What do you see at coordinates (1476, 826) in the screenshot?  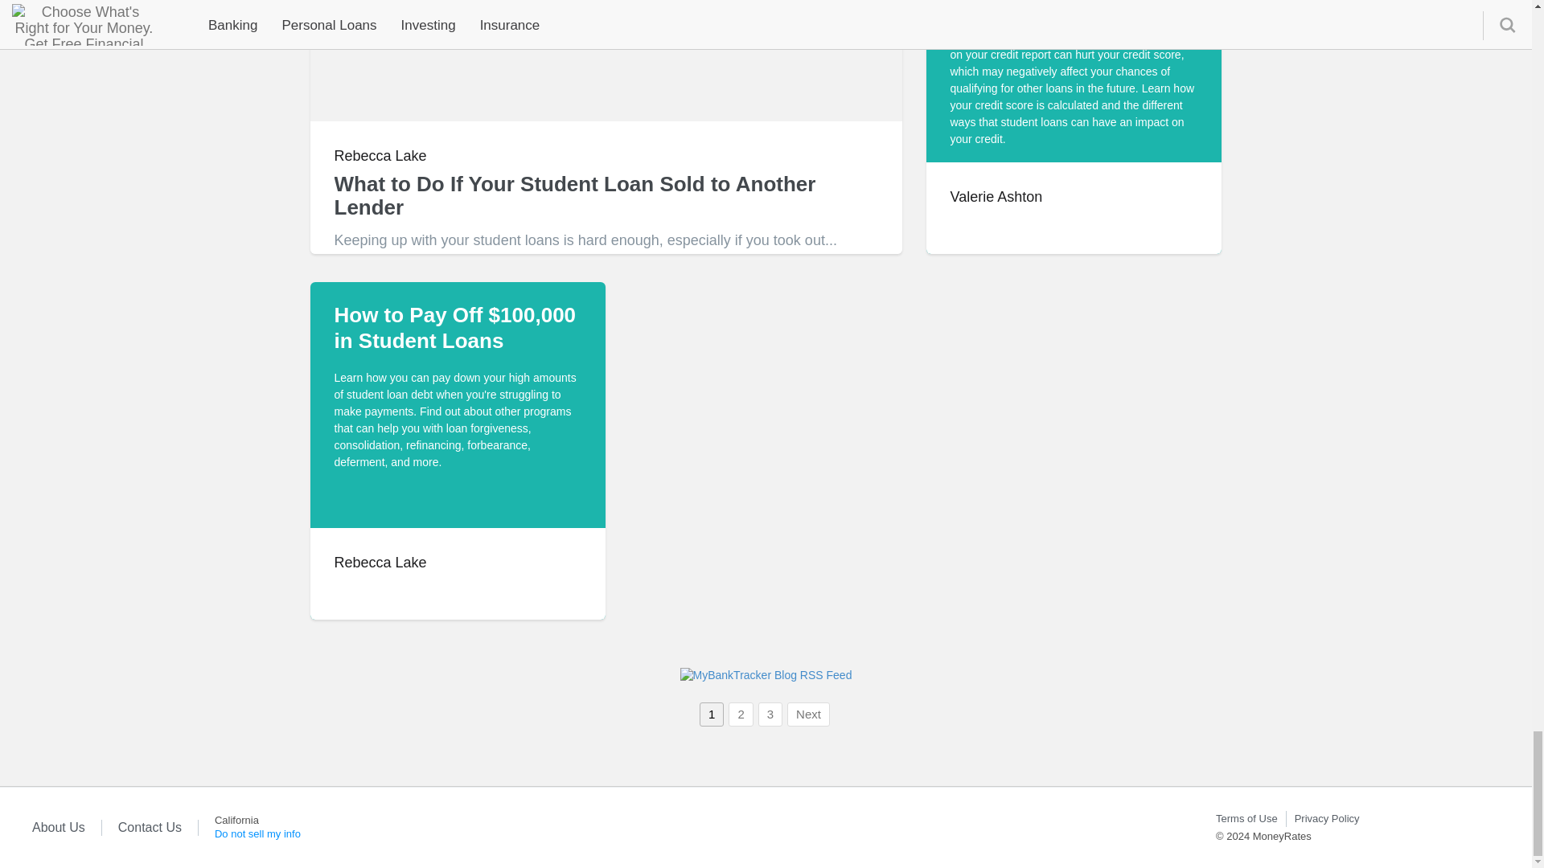 I see `Facebook` at bounding box center [1476, 826].